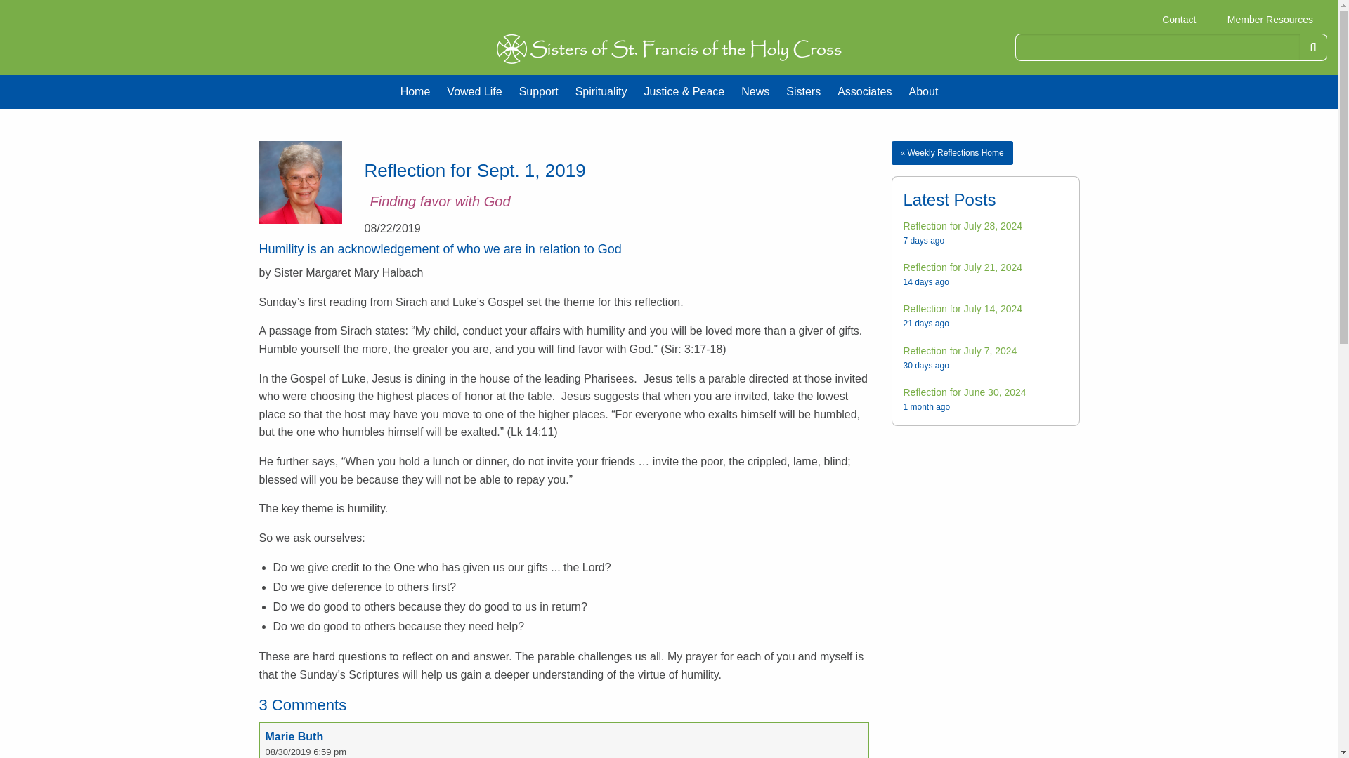 The image size is (1349, 758). I want to click on Spirituality, so click(601, 91).